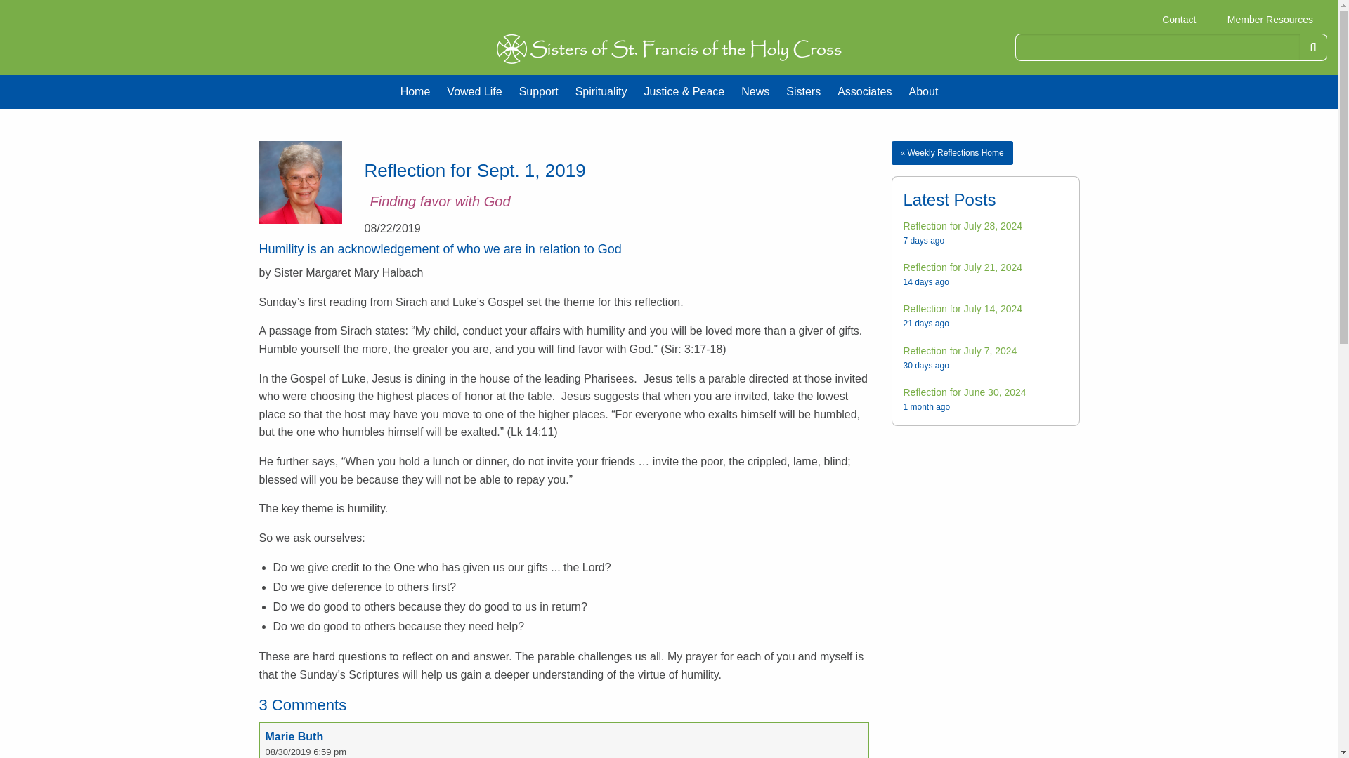 The image size is (1349, 758). I want to click on Spirituality, so click(601, 91).